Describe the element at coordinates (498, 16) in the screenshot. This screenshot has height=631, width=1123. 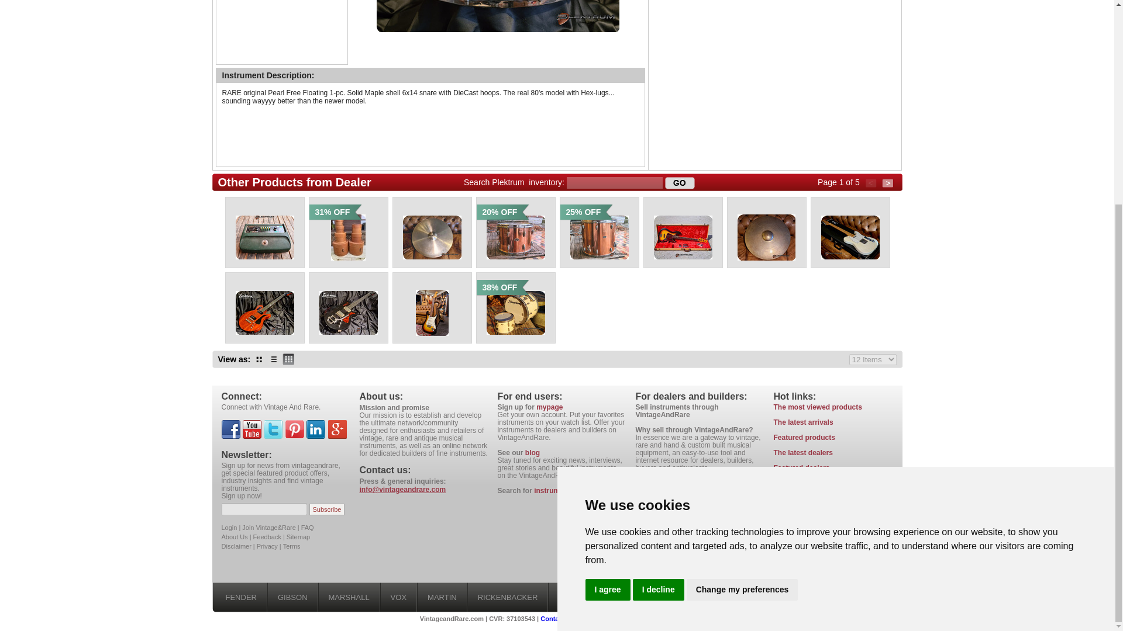
I see `Pearl-Free Floating Solid Shell-1990` at that location.